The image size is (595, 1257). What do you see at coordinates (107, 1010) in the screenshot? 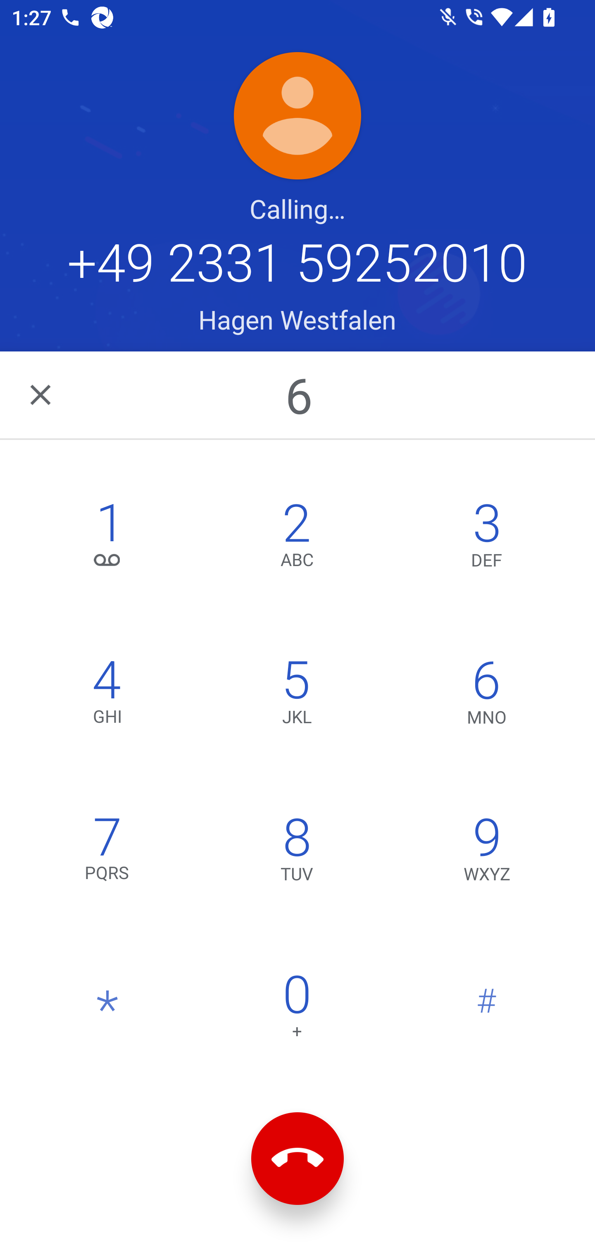
I see `*` at bounding box center [107, 1010].